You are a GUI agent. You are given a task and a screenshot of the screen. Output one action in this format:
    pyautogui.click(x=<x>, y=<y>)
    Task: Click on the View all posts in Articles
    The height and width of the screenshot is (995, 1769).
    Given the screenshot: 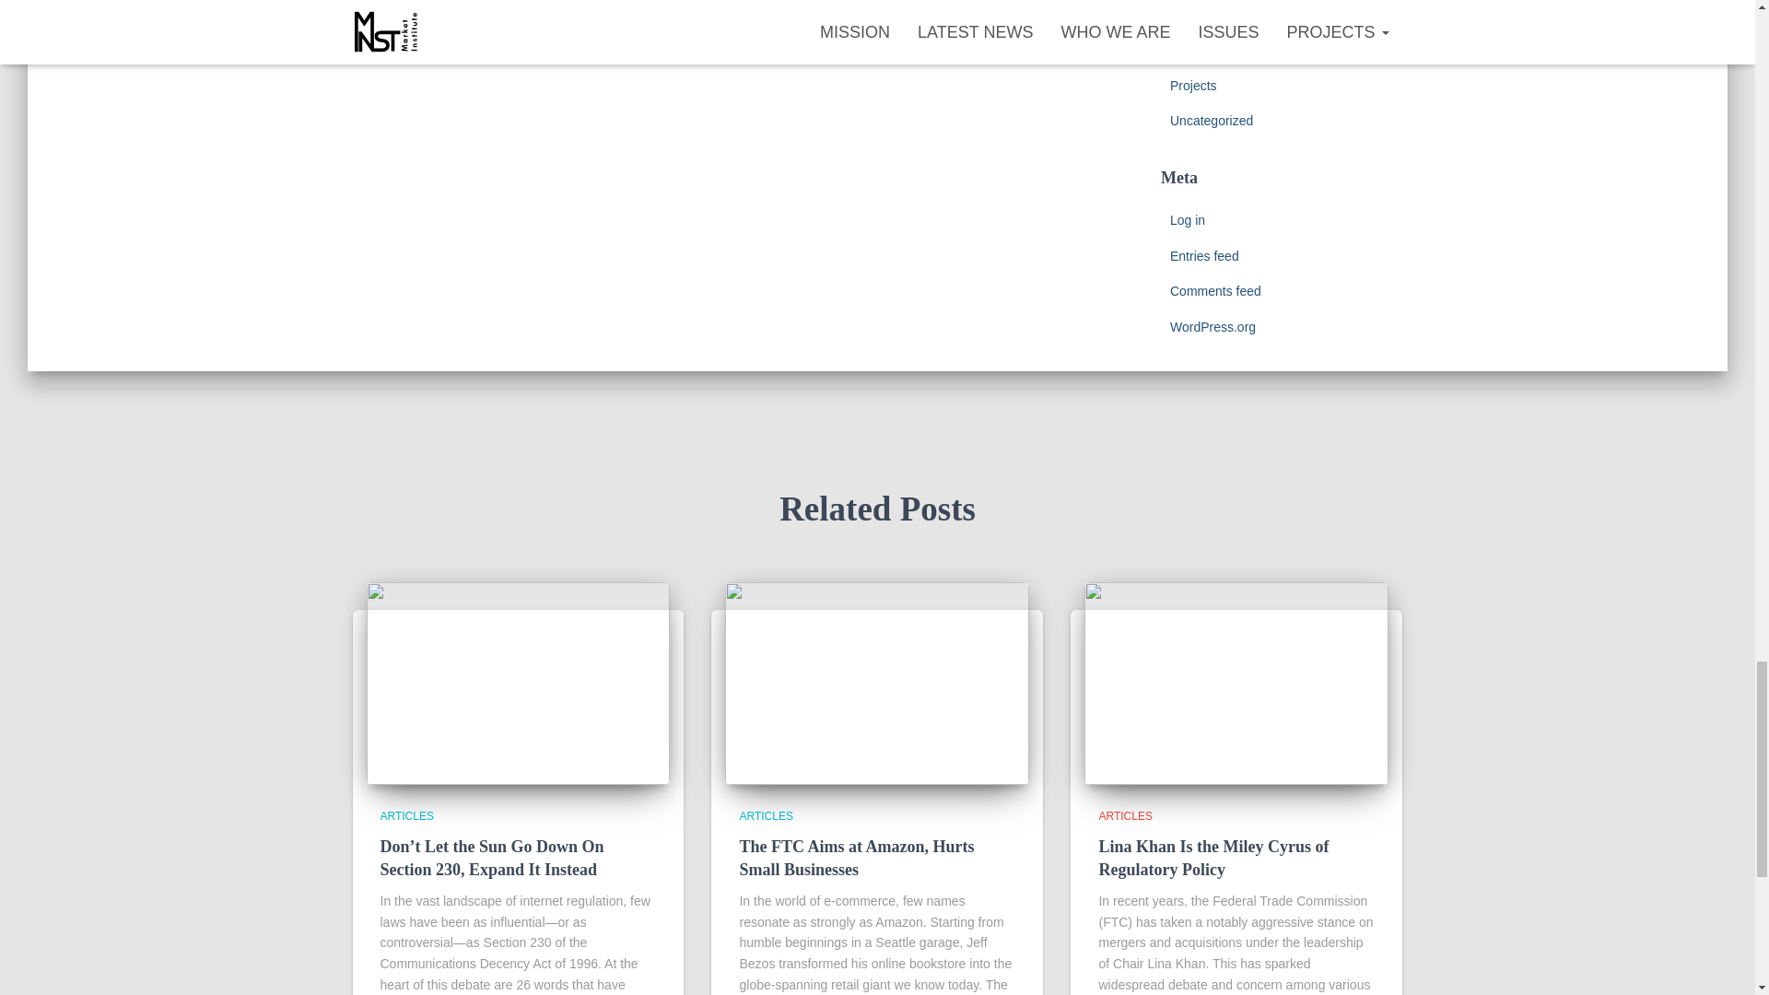 What is the action you would take?
    pyautogui.click(x=1124, y=816)
    